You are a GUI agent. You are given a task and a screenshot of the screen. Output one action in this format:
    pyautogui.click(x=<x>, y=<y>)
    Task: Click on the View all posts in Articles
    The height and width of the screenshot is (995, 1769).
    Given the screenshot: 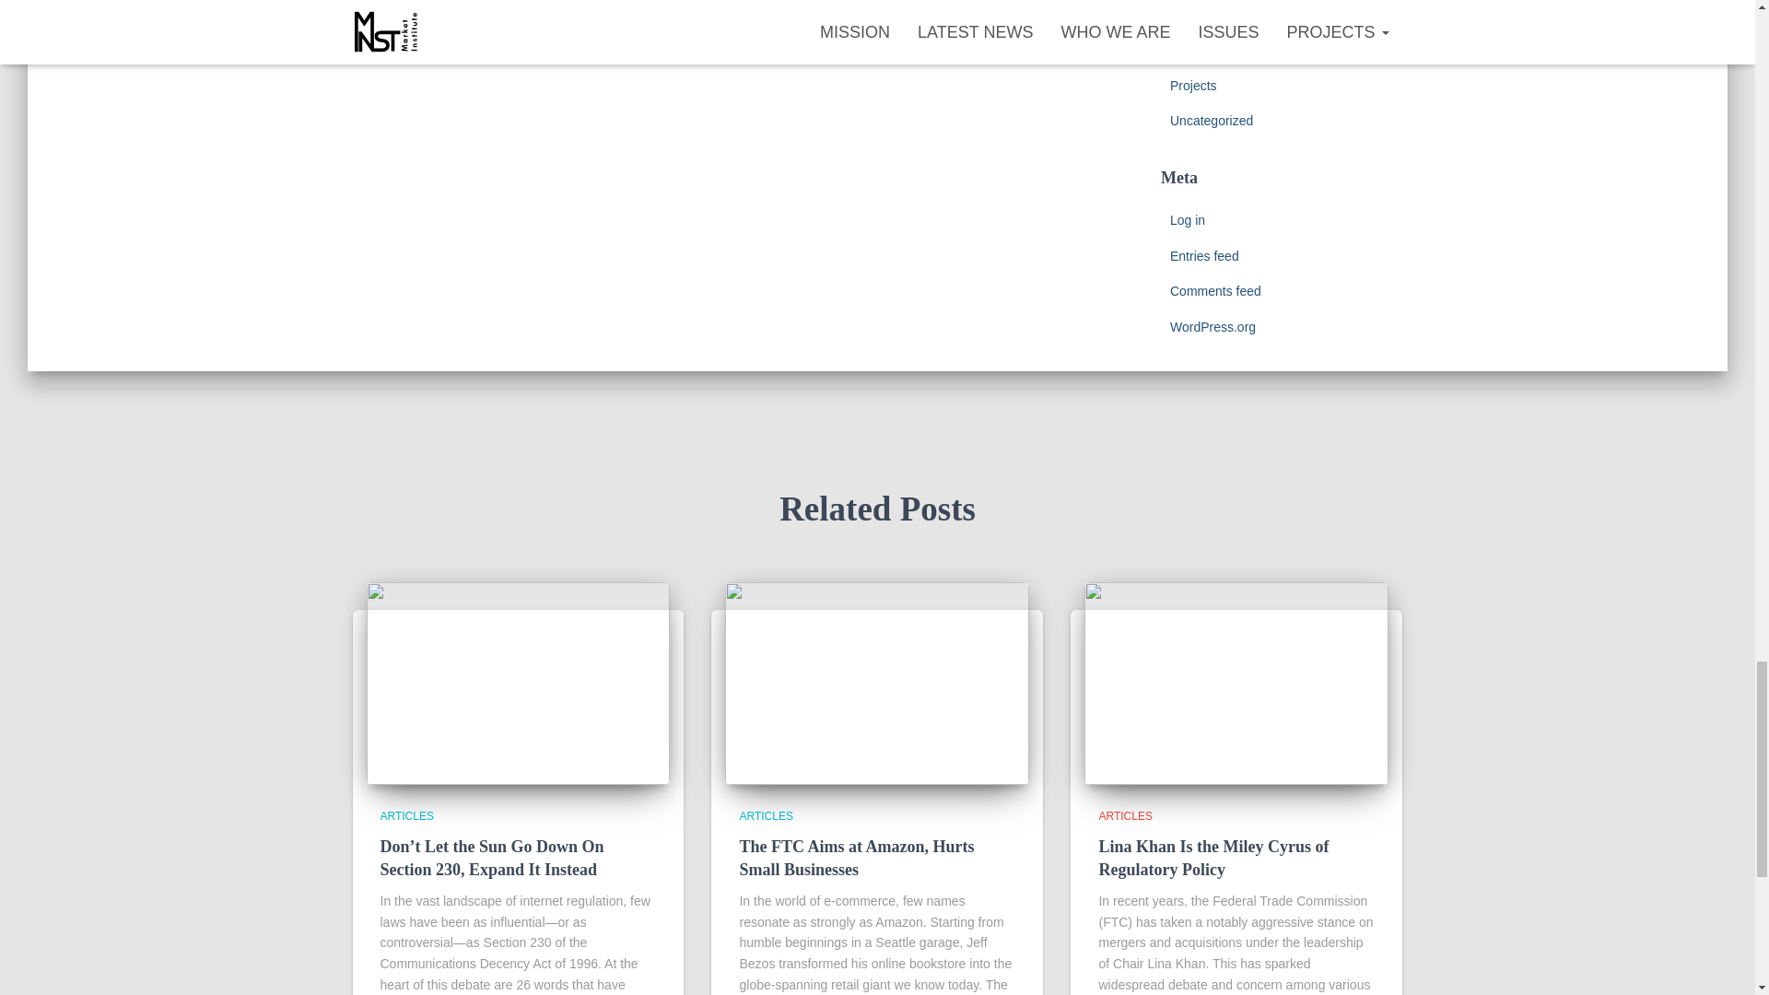 What is the action you would take?
    pyautogui.click(x=1124, y=816)
    